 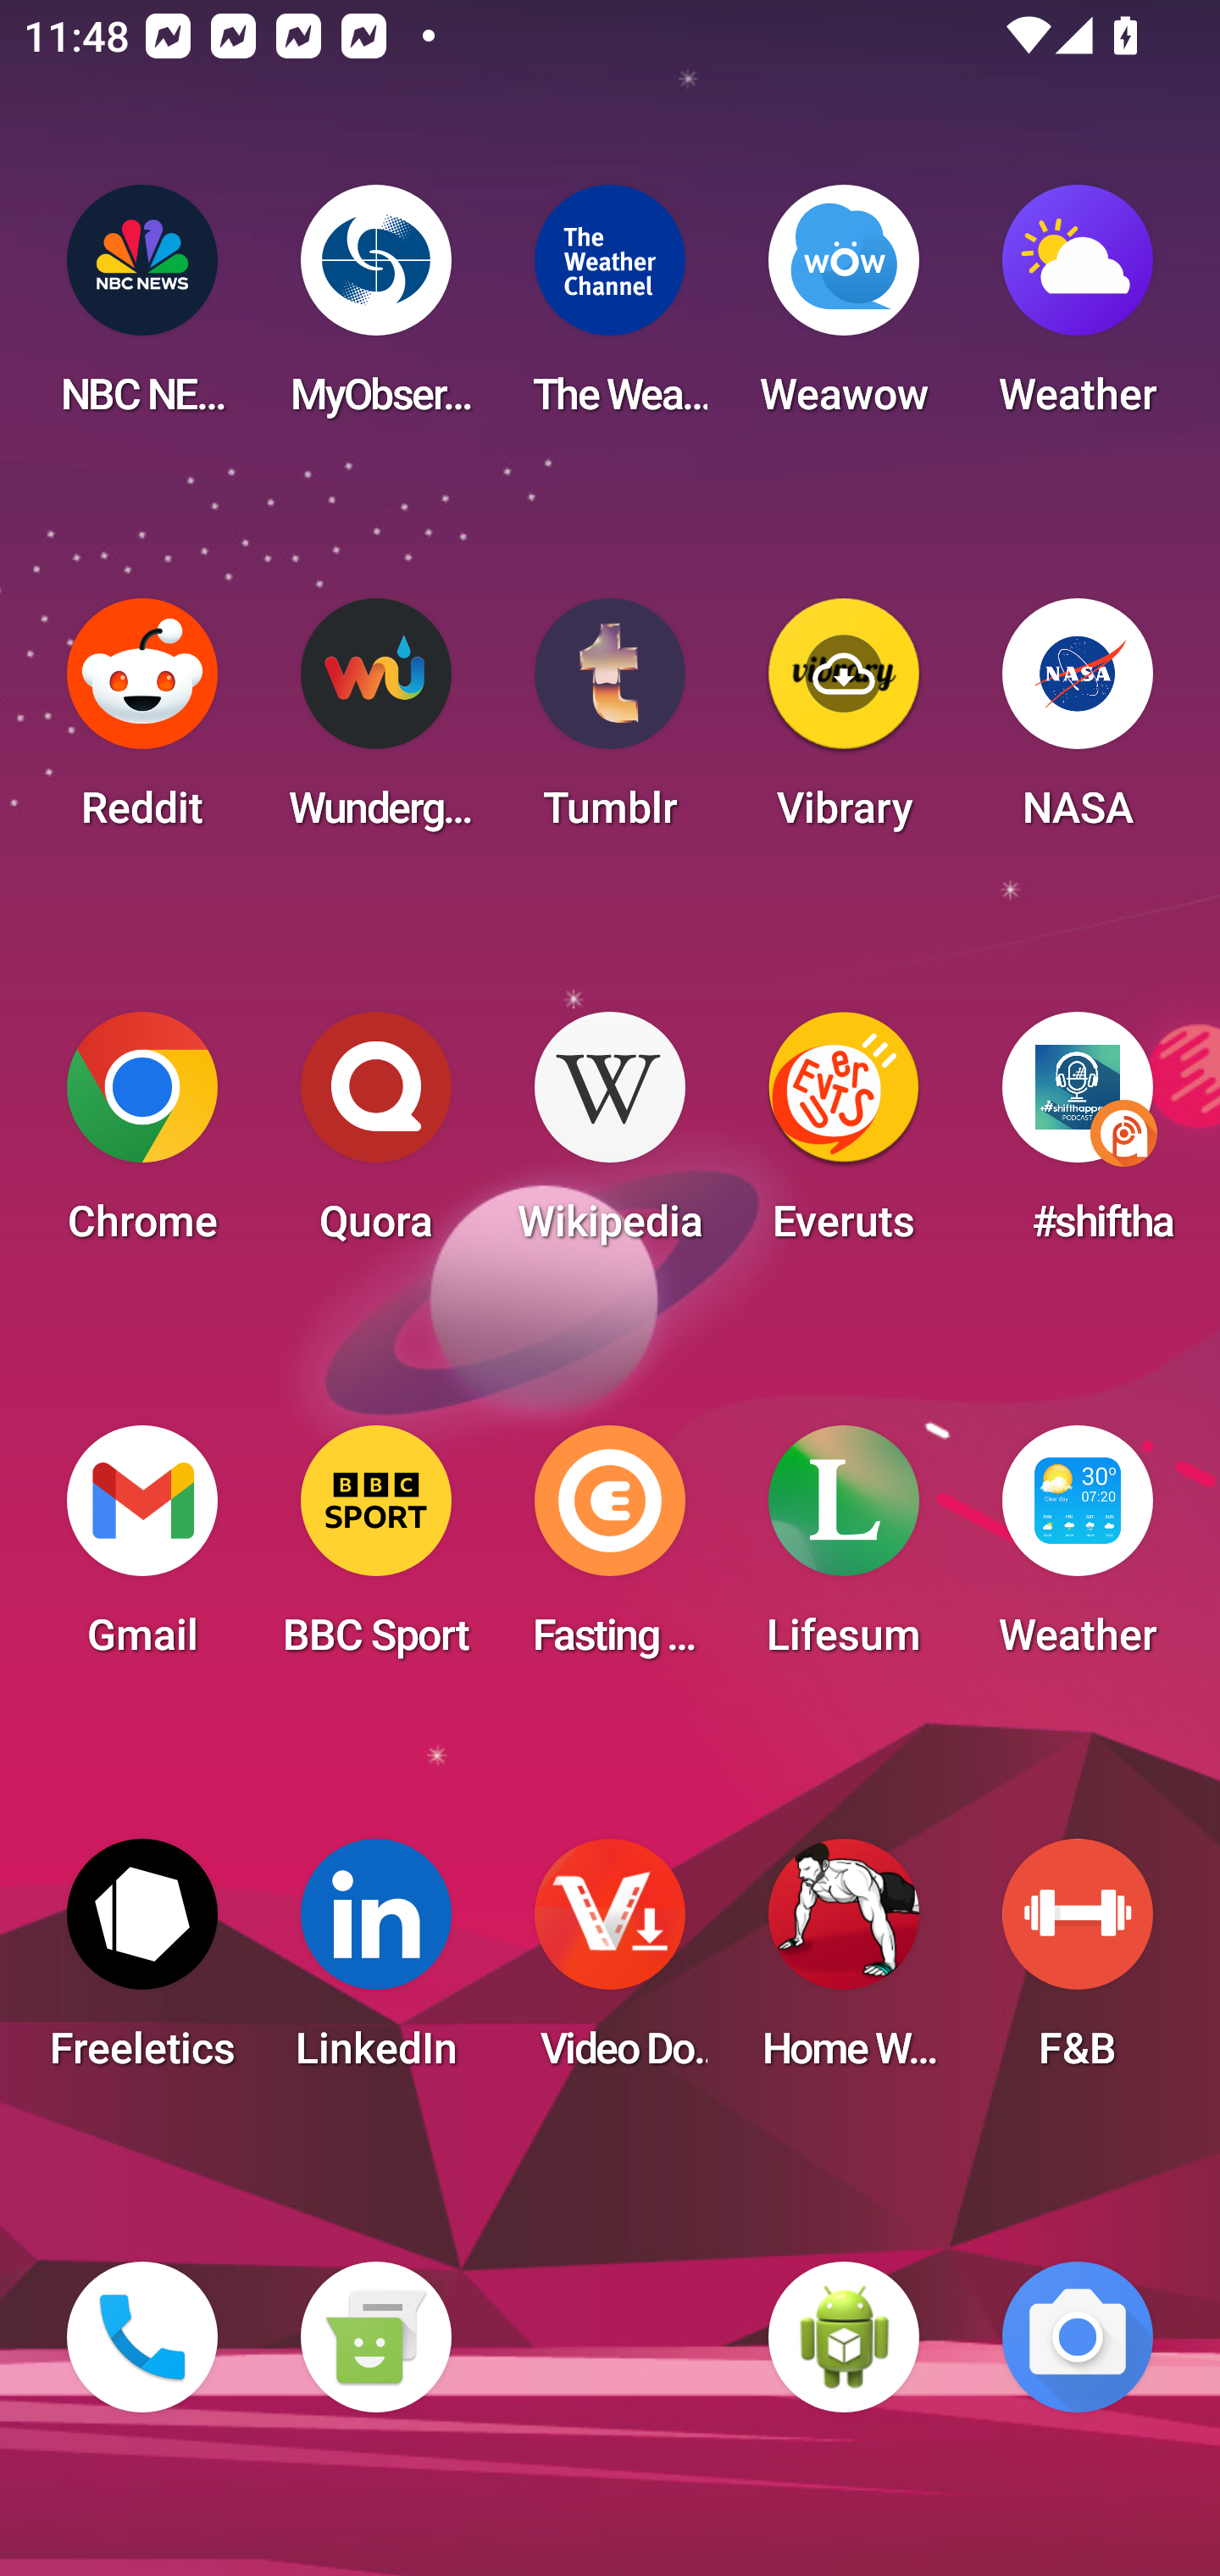 I want to click on LinkedIn, so click(x=375, y=1964).